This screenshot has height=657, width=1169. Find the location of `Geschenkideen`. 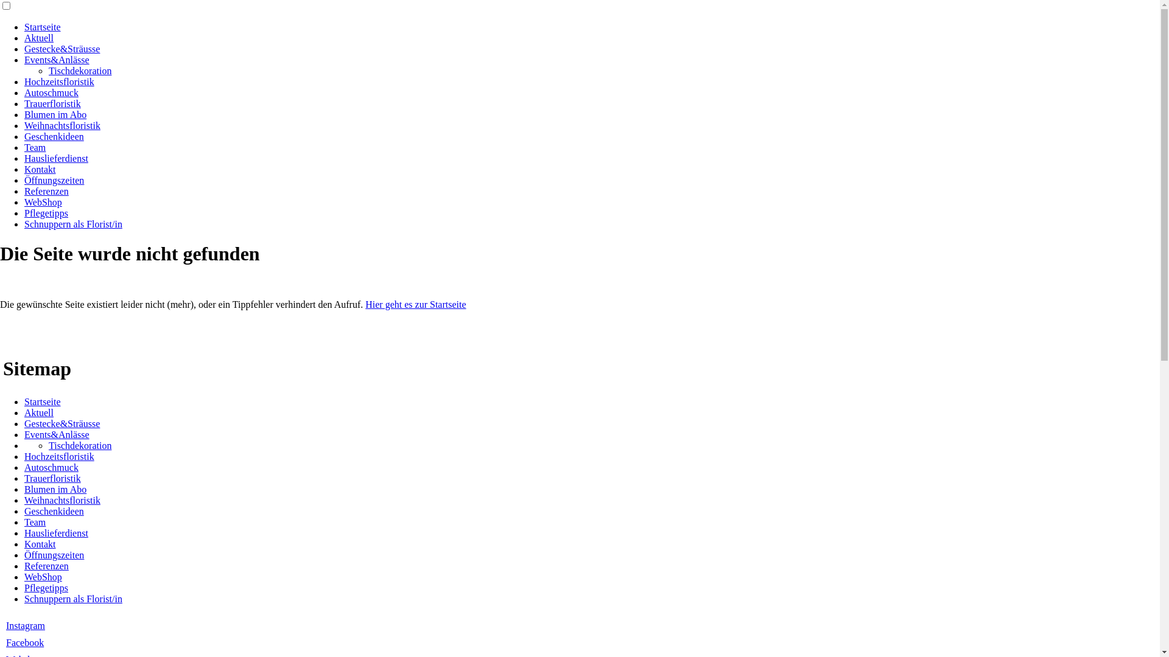

Geschenkideen is located at coordinates (54, 511).